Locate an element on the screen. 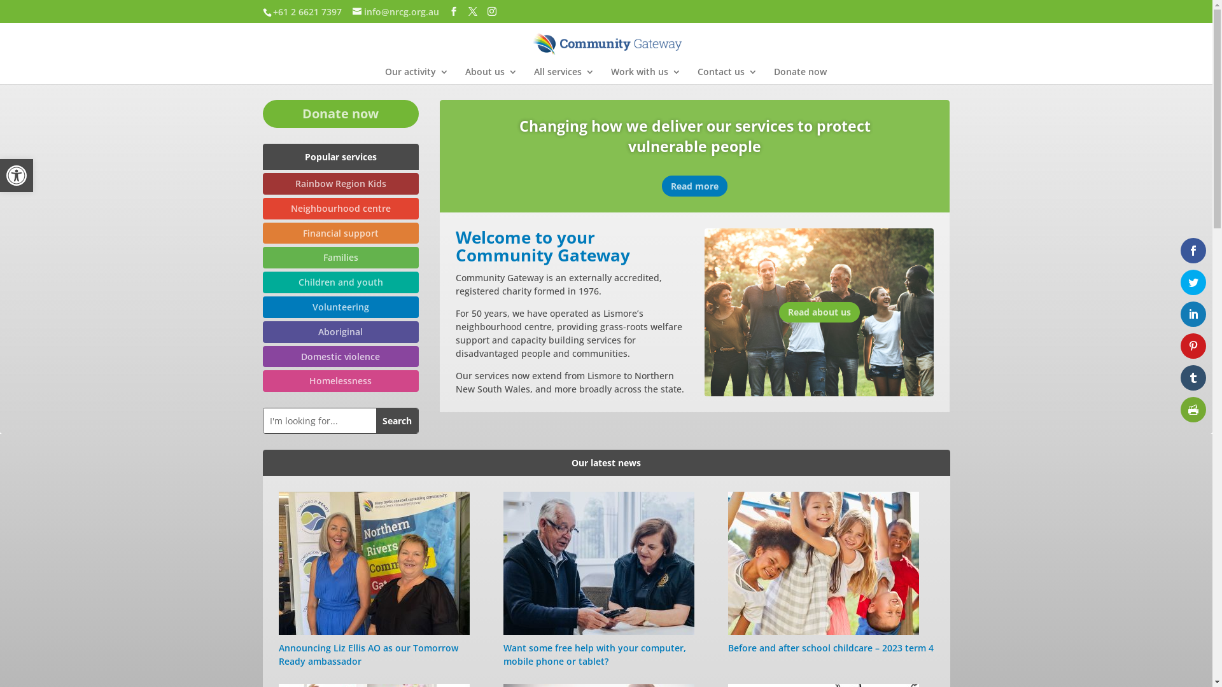 The width and height of the screenshot is (1222, 687). Our activity is located at coordinates (416, 76).